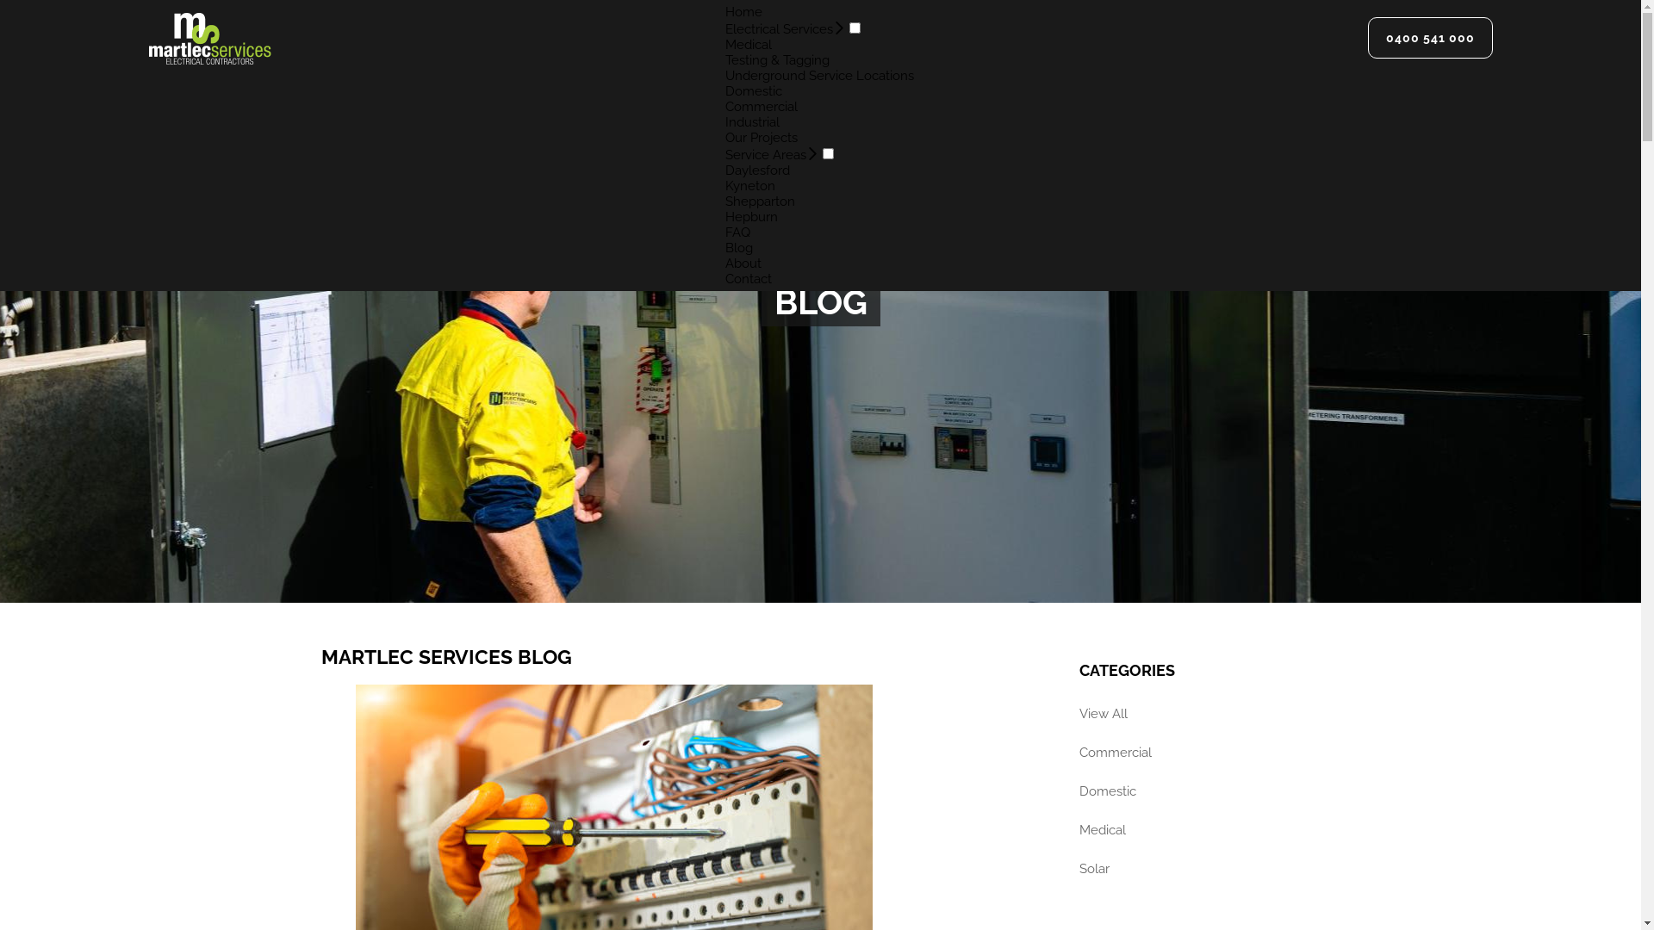 This screenshot has width=1654, height=930. I want to click on Domestic, so click(1199, 792).